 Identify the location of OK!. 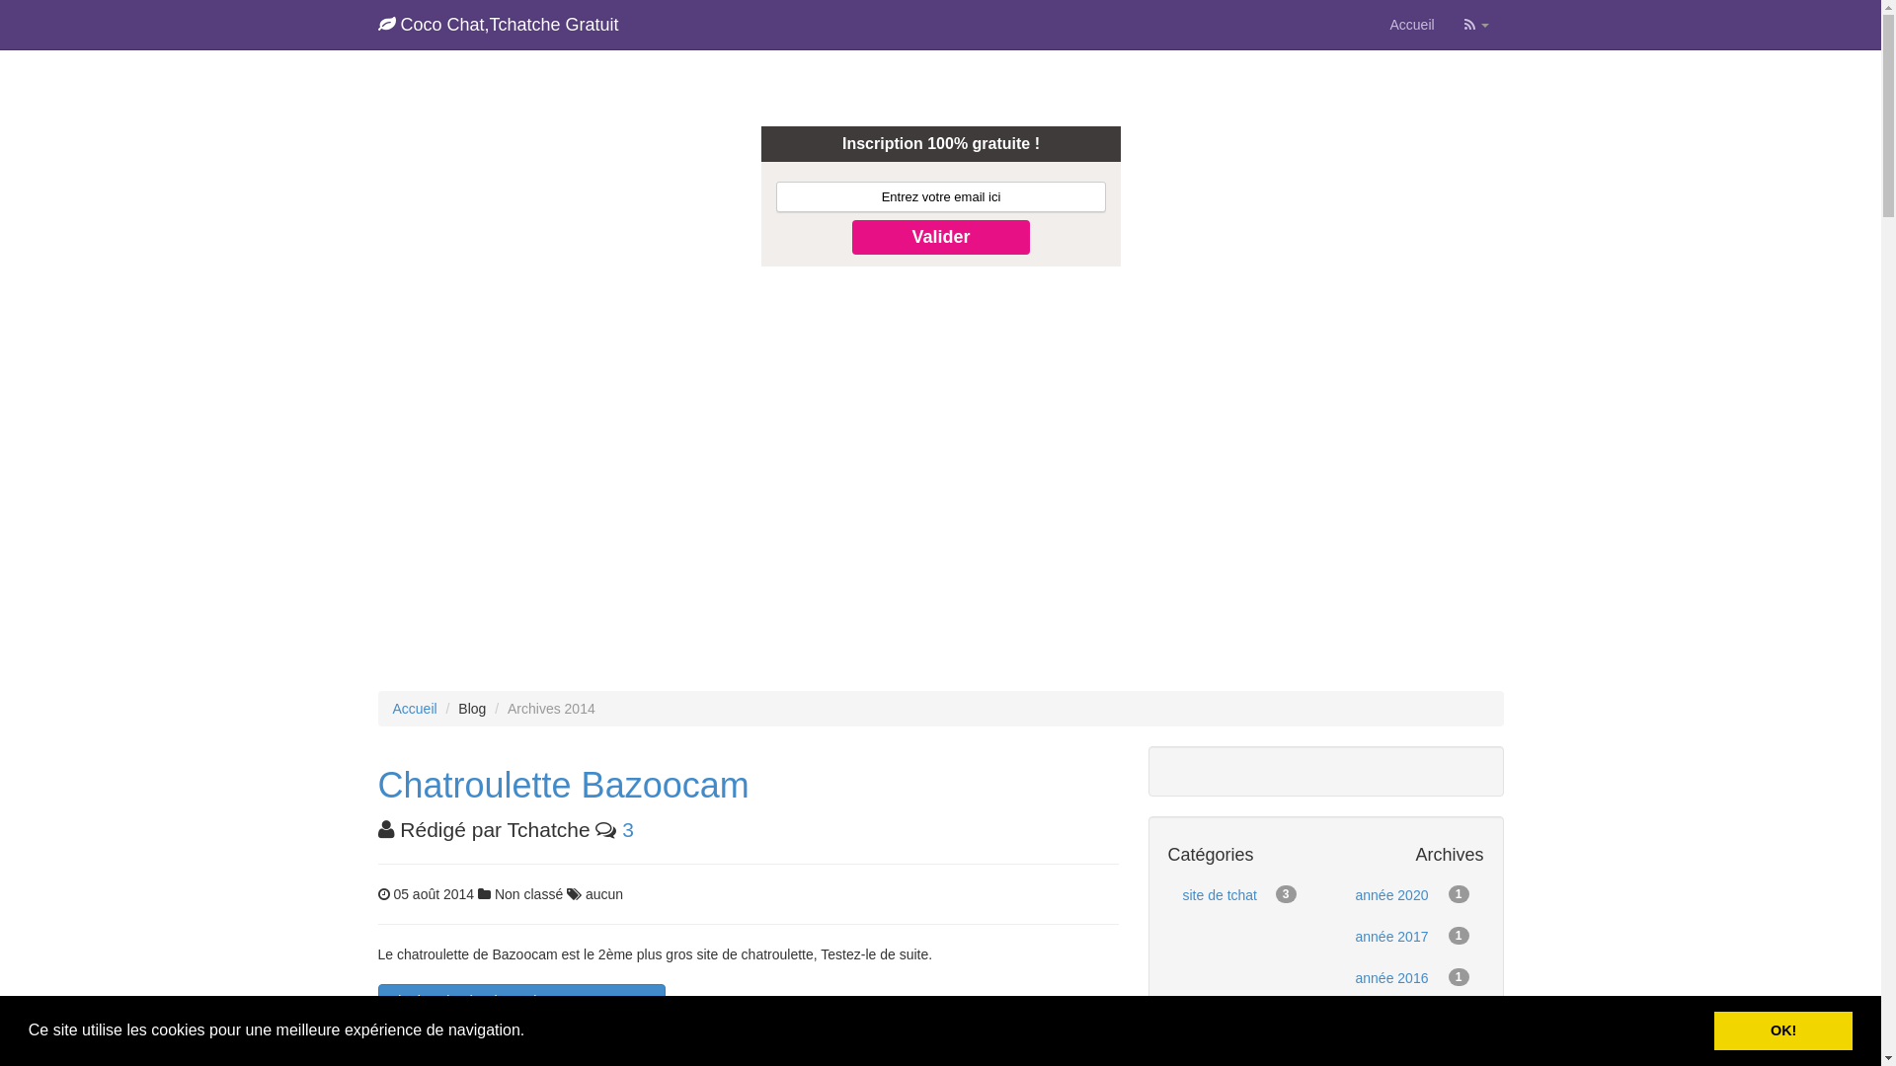
(1783, 1030).